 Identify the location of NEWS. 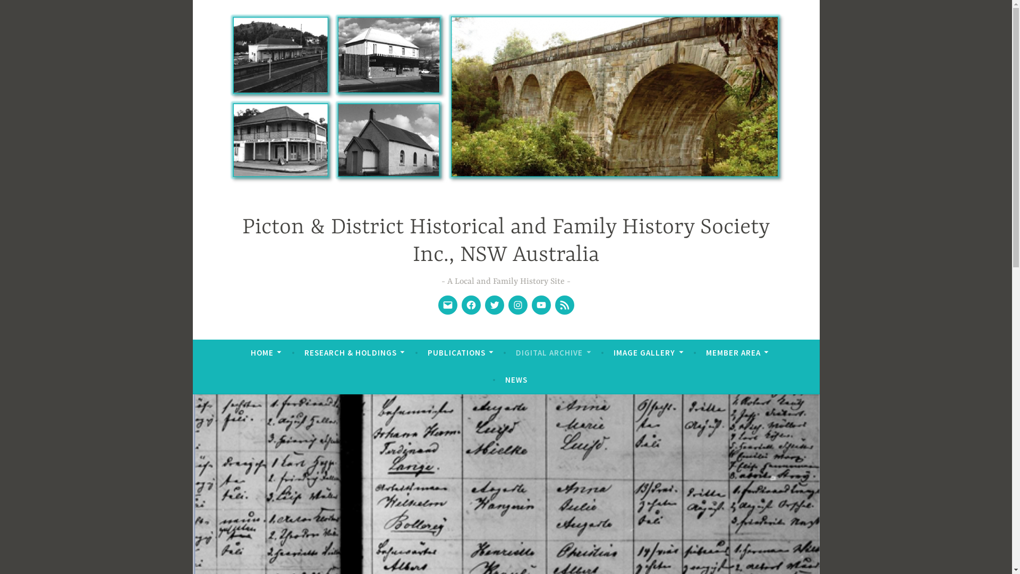
(516, 380).